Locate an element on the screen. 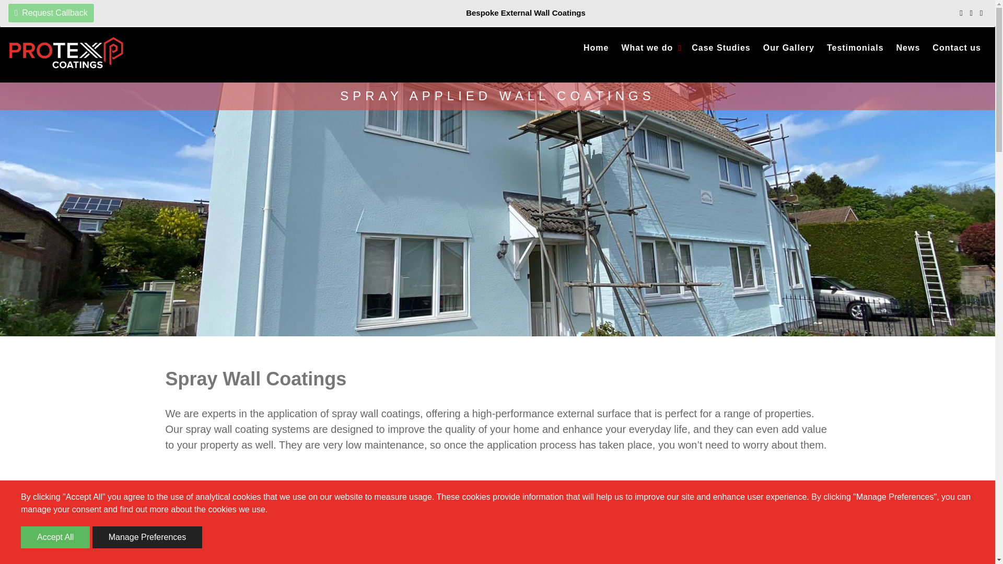  Our Gallery is located at coordinates (789, 48).